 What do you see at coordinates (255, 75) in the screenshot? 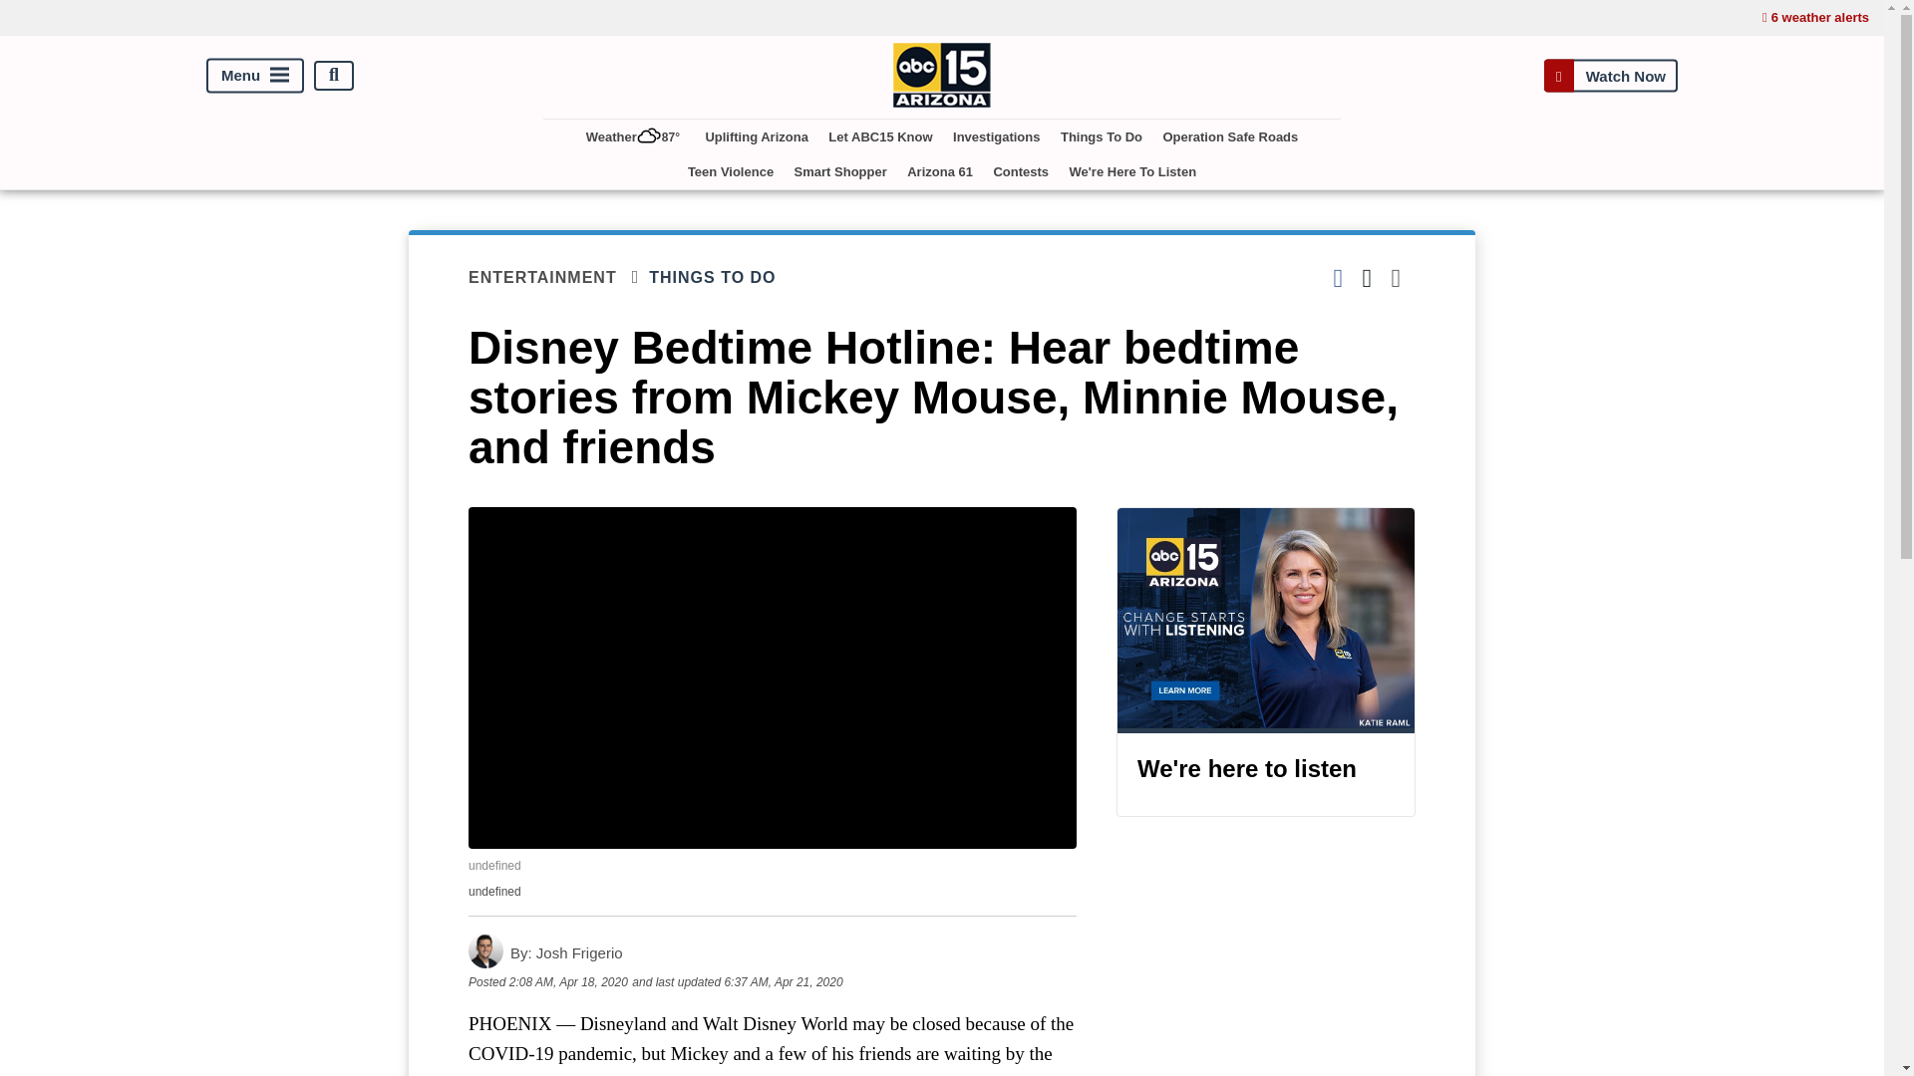
I see `Menu` at bounding box center [255, 75].